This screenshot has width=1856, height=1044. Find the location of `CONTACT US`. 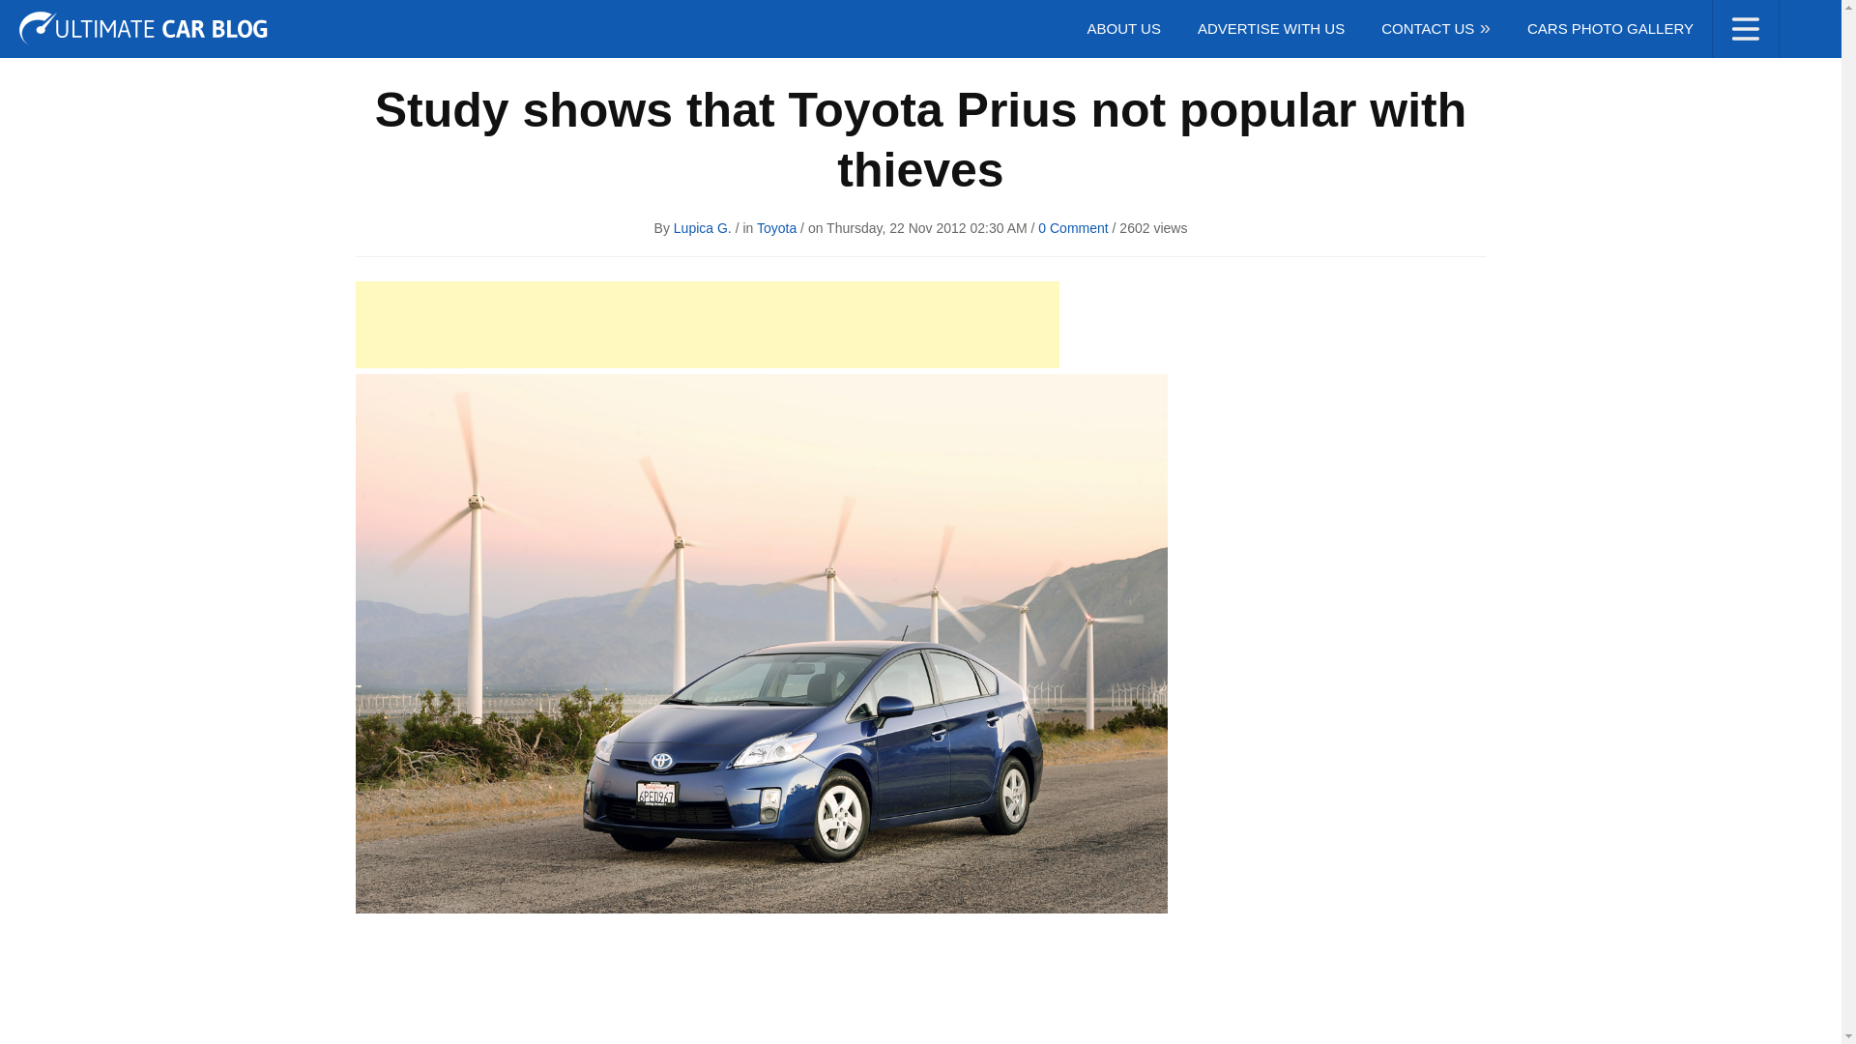

CONTACT US is located at coordinates (1435, 29).